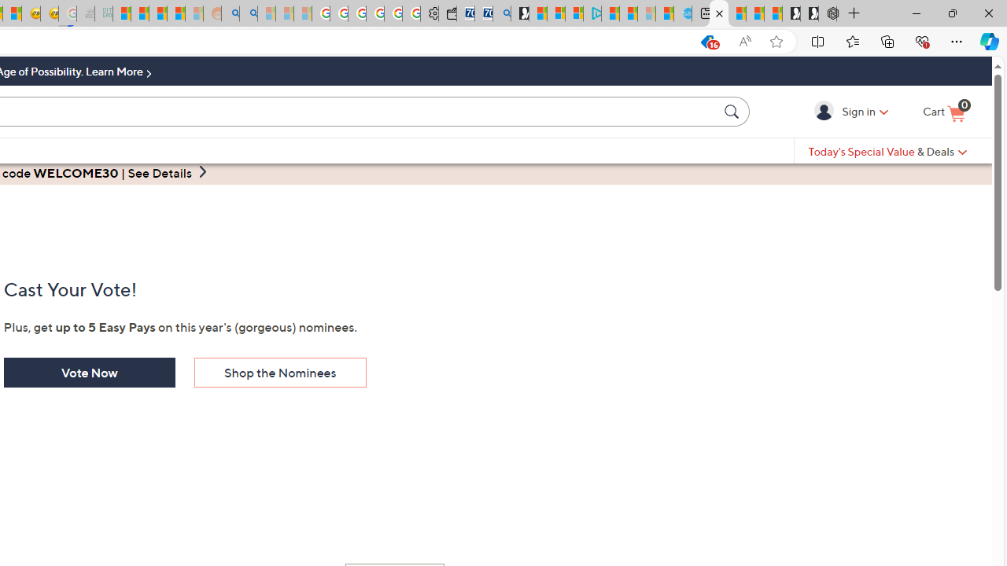 The height and width of the screenshot is (566, 1007). Describe the element at coordinates (887, 151) in the screenshot. I see `Today's Special Value & Deals` at that location.